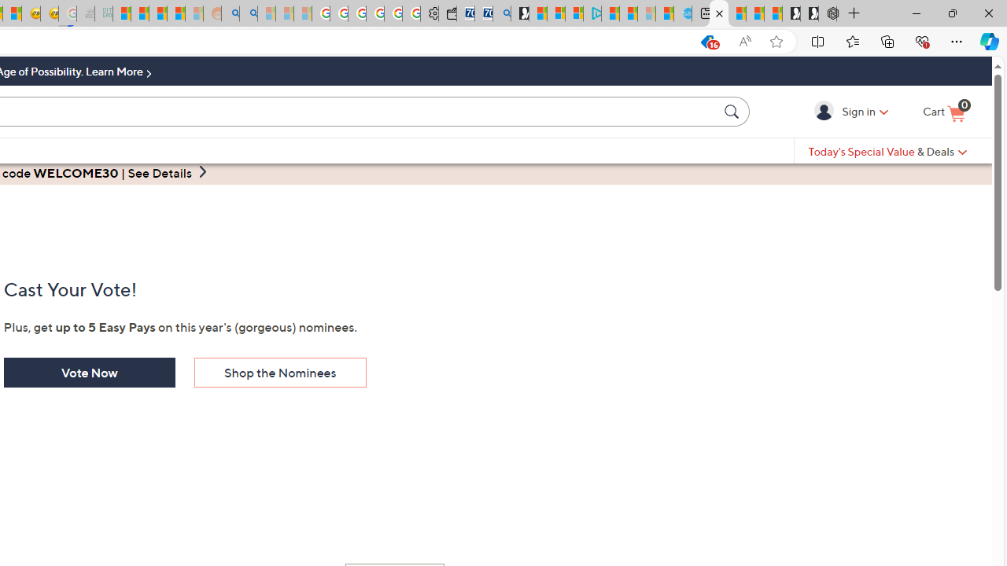 The height and width of the screenshot is (566, 1007). Describe the element at coordinates (887, 151) in the screenshot. I see `Today's Special Value & Deals` at that location.